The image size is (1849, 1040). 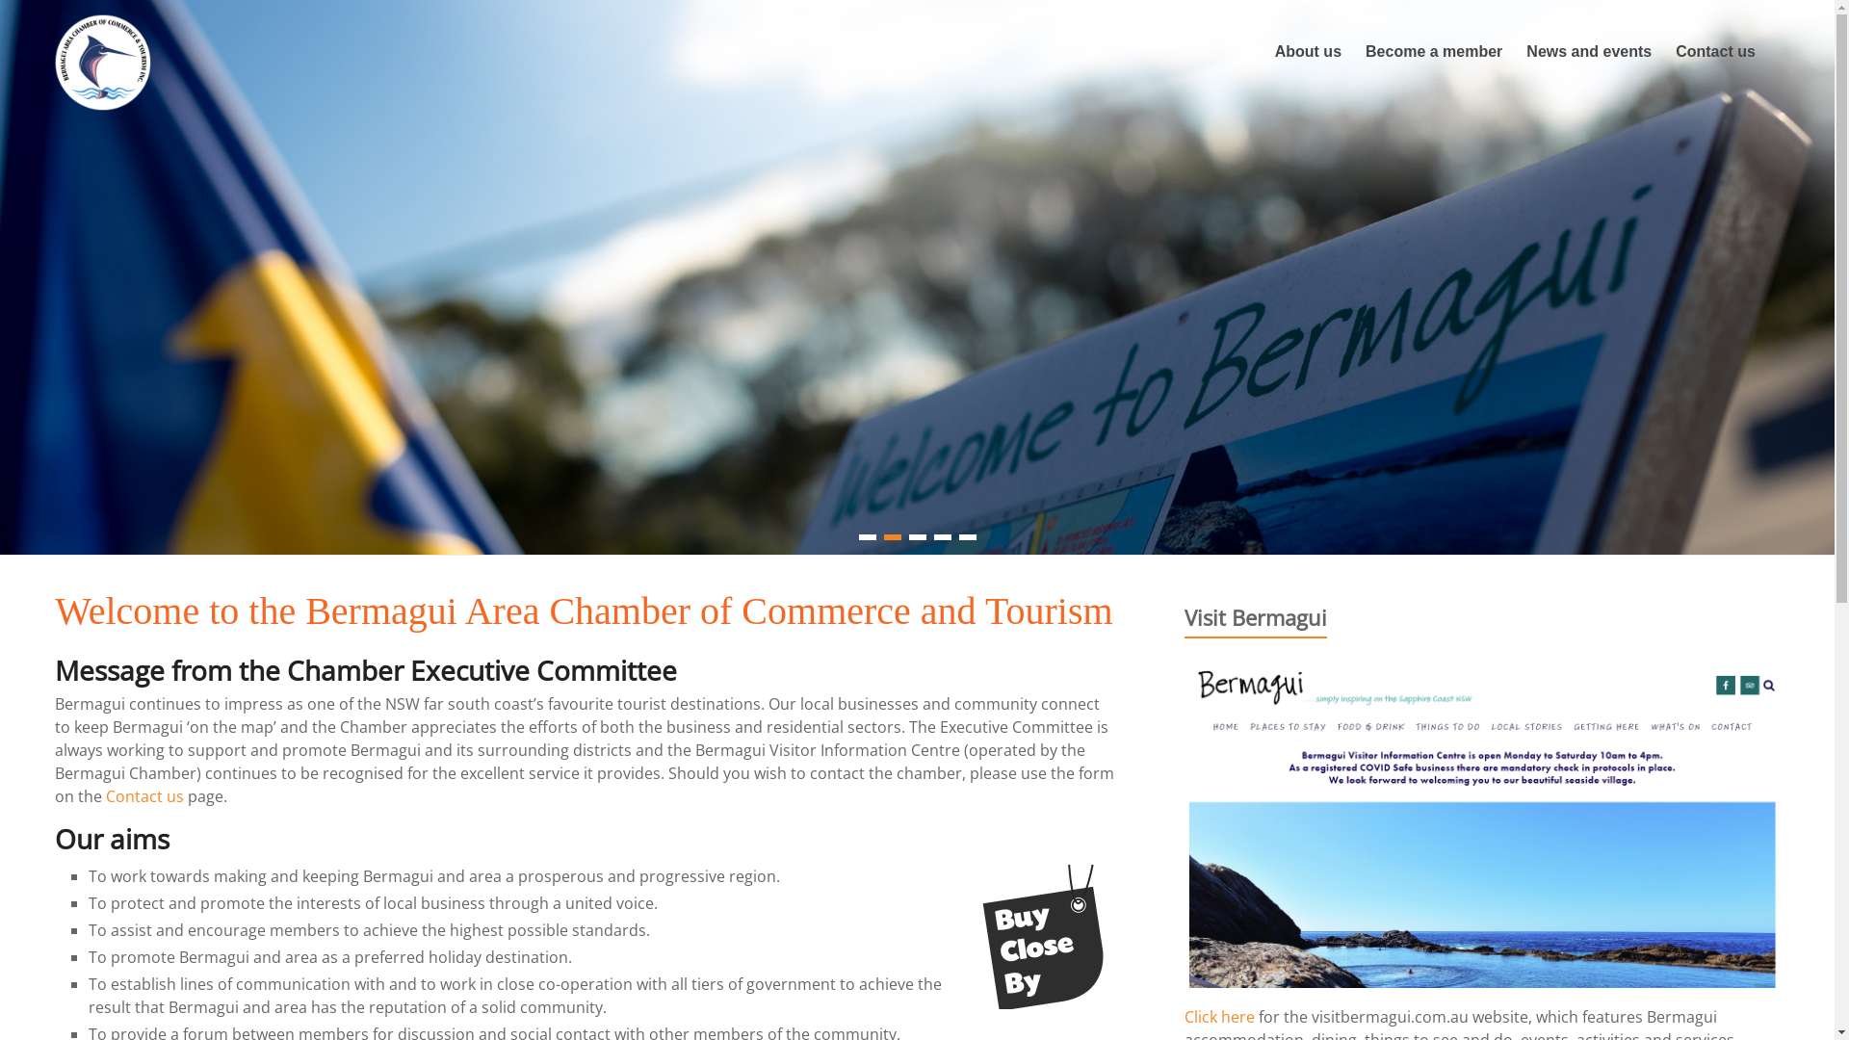 I want to click on Contact us, so click(x=144, y=796).